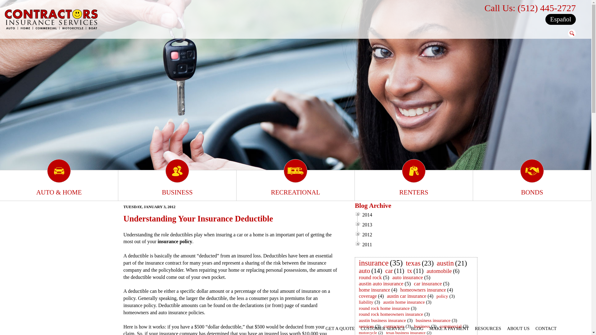 Image resolution: width=596 pixels, height=335 pixels. What do you see at coordinates (449, 328) in the screenshot?
I see `MAKE A PAYMENT` at bounding box center [449, 328].